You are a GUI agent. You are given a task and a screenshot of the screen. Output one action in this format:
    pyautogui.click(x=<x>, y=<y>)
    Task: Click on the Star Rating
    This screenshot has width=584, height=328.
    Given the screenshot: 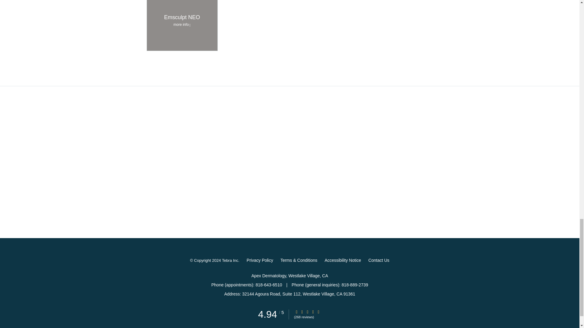 What is the action you would take?
    pyautogui.click(x=296, y=312)
    